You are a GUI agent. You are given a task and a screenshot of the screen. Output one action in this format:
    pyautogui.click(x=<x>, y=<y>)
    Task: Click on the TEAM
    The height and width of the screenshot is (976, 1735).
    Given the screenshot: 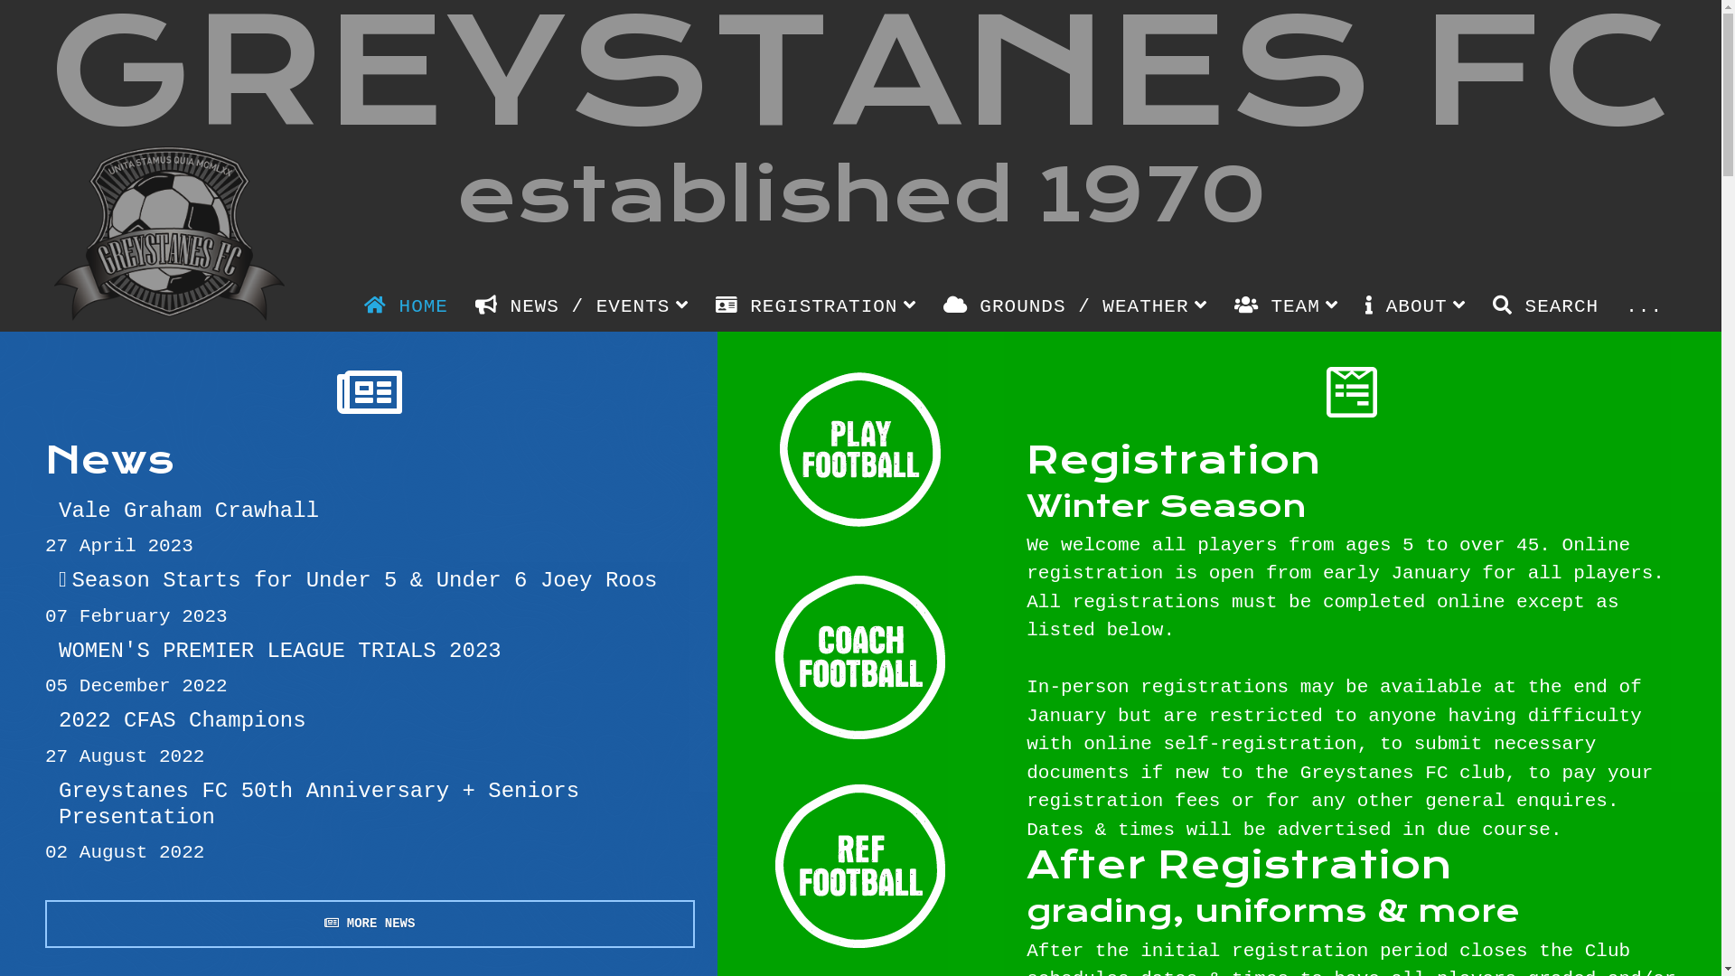 What is the action you would take?
    pyautogui.click(x=1287, y=306)
    